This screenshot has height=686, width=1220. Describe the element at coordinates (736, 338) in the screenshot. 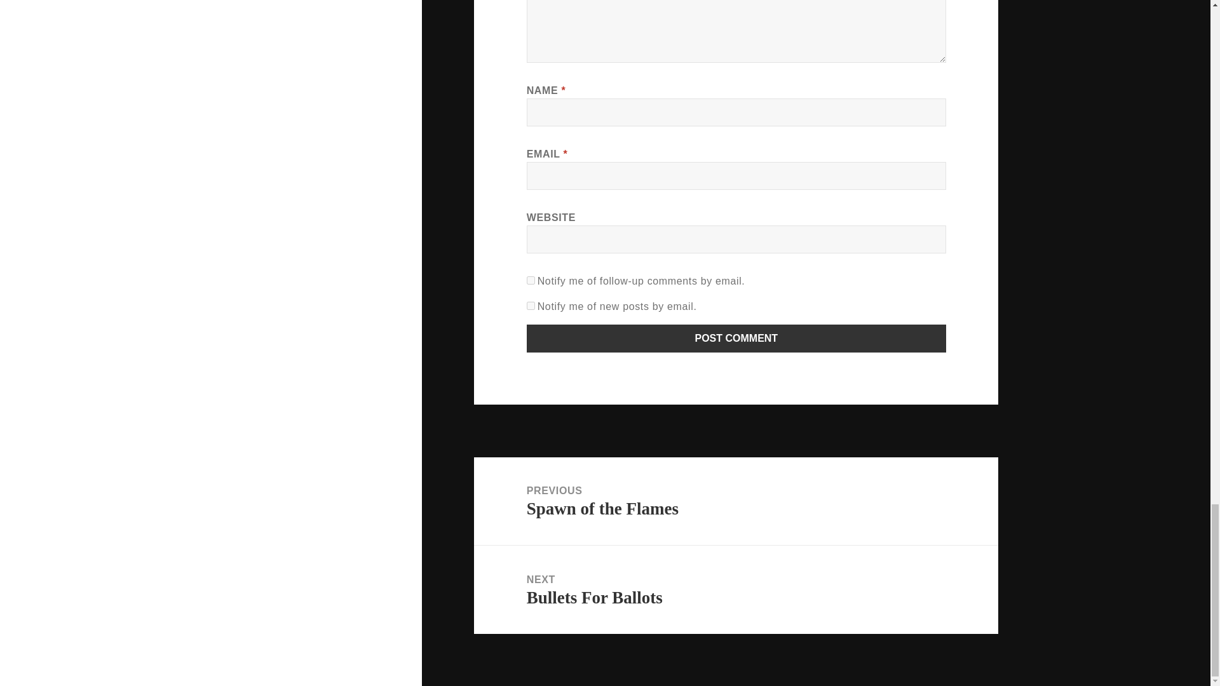

I see `Post Comment` at that location.